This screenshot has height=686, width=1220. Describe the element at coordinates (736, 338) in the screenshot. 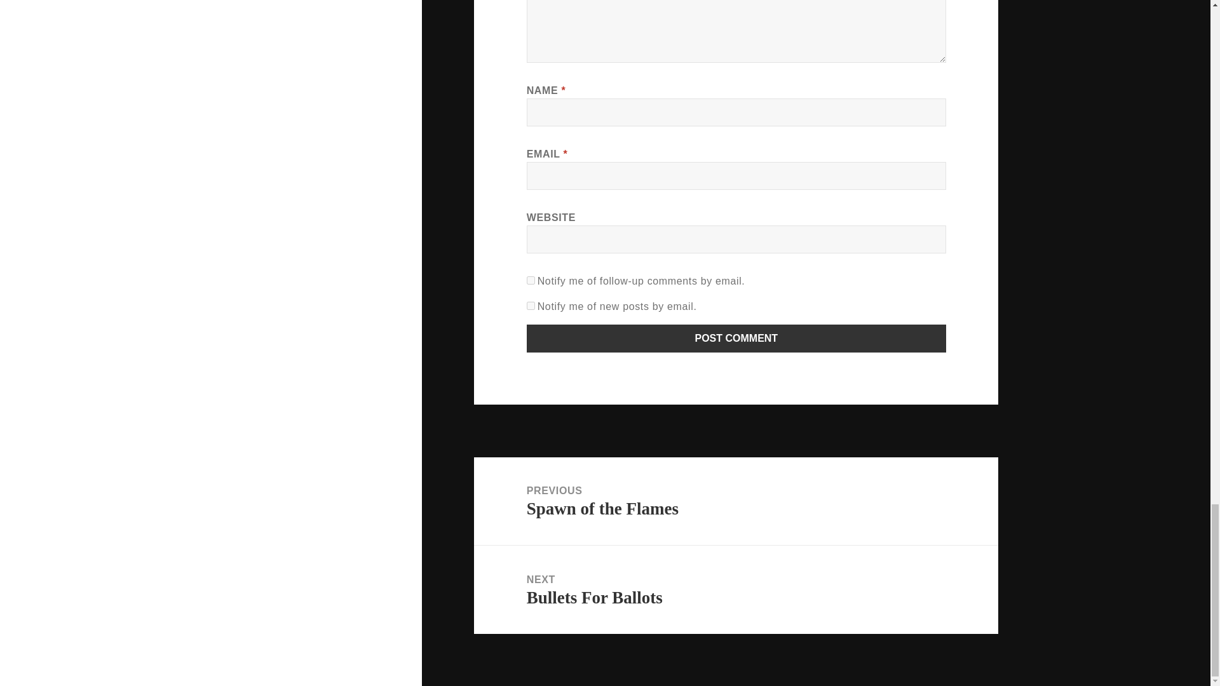

I see `Post Comment` at that location.